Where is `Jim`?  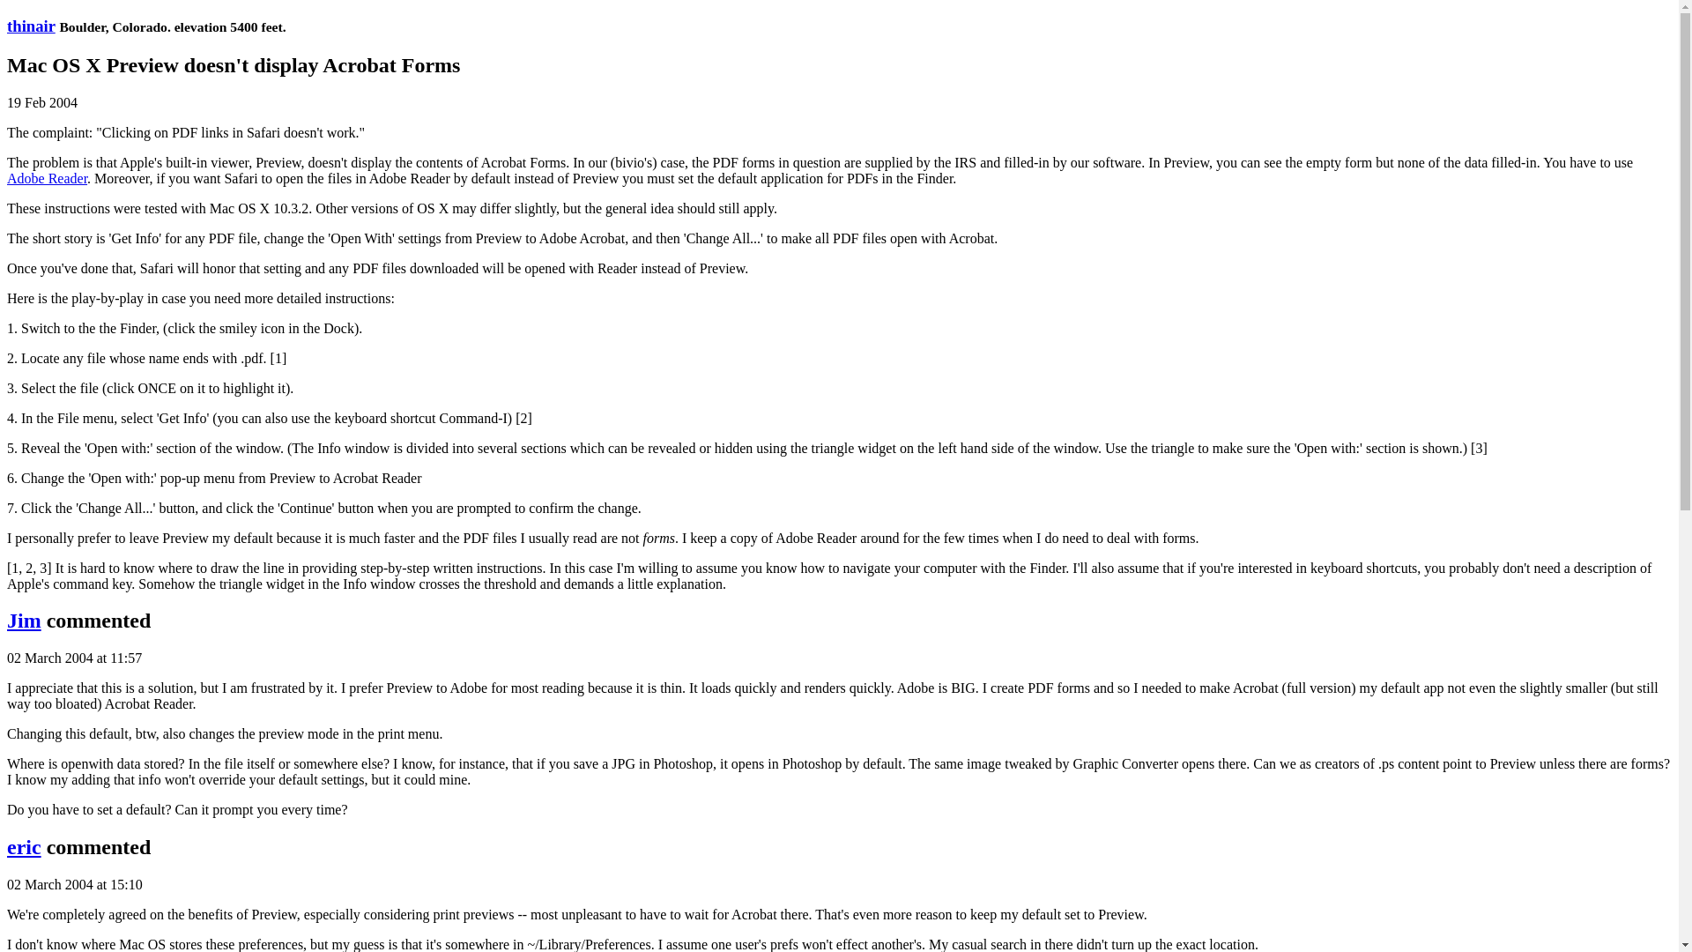 Jim is located at coordinates (23, 621).